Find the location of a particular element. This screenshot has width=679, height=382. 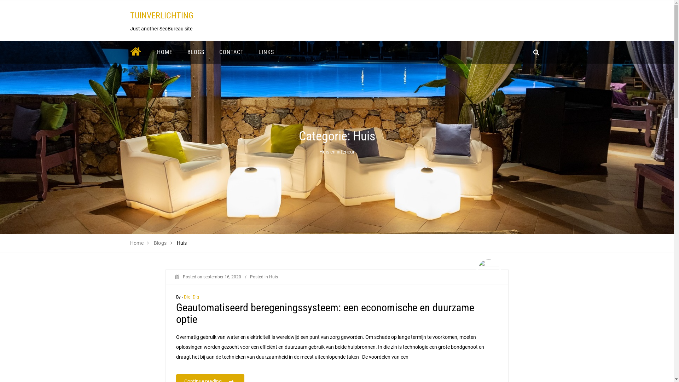

HOME is located at coordinates (164, 52).